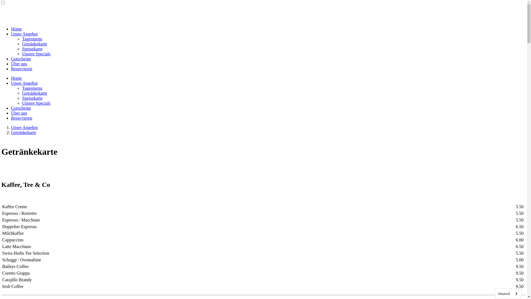  What do you see at coordinates (21, 59) in the screenshot?
I see `Gutscheine` at bounding box center [21, 59].